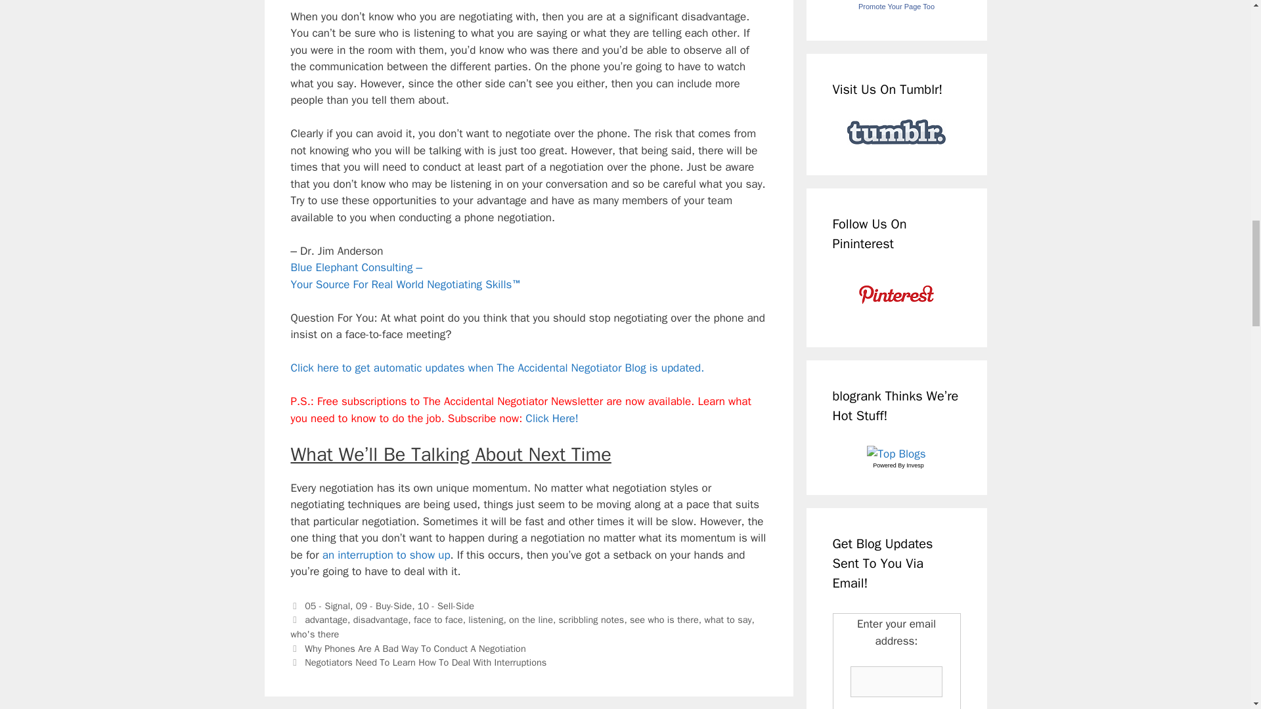 The image size is (1261, 709). I want to click on scribbling notes, so click(591, 620).